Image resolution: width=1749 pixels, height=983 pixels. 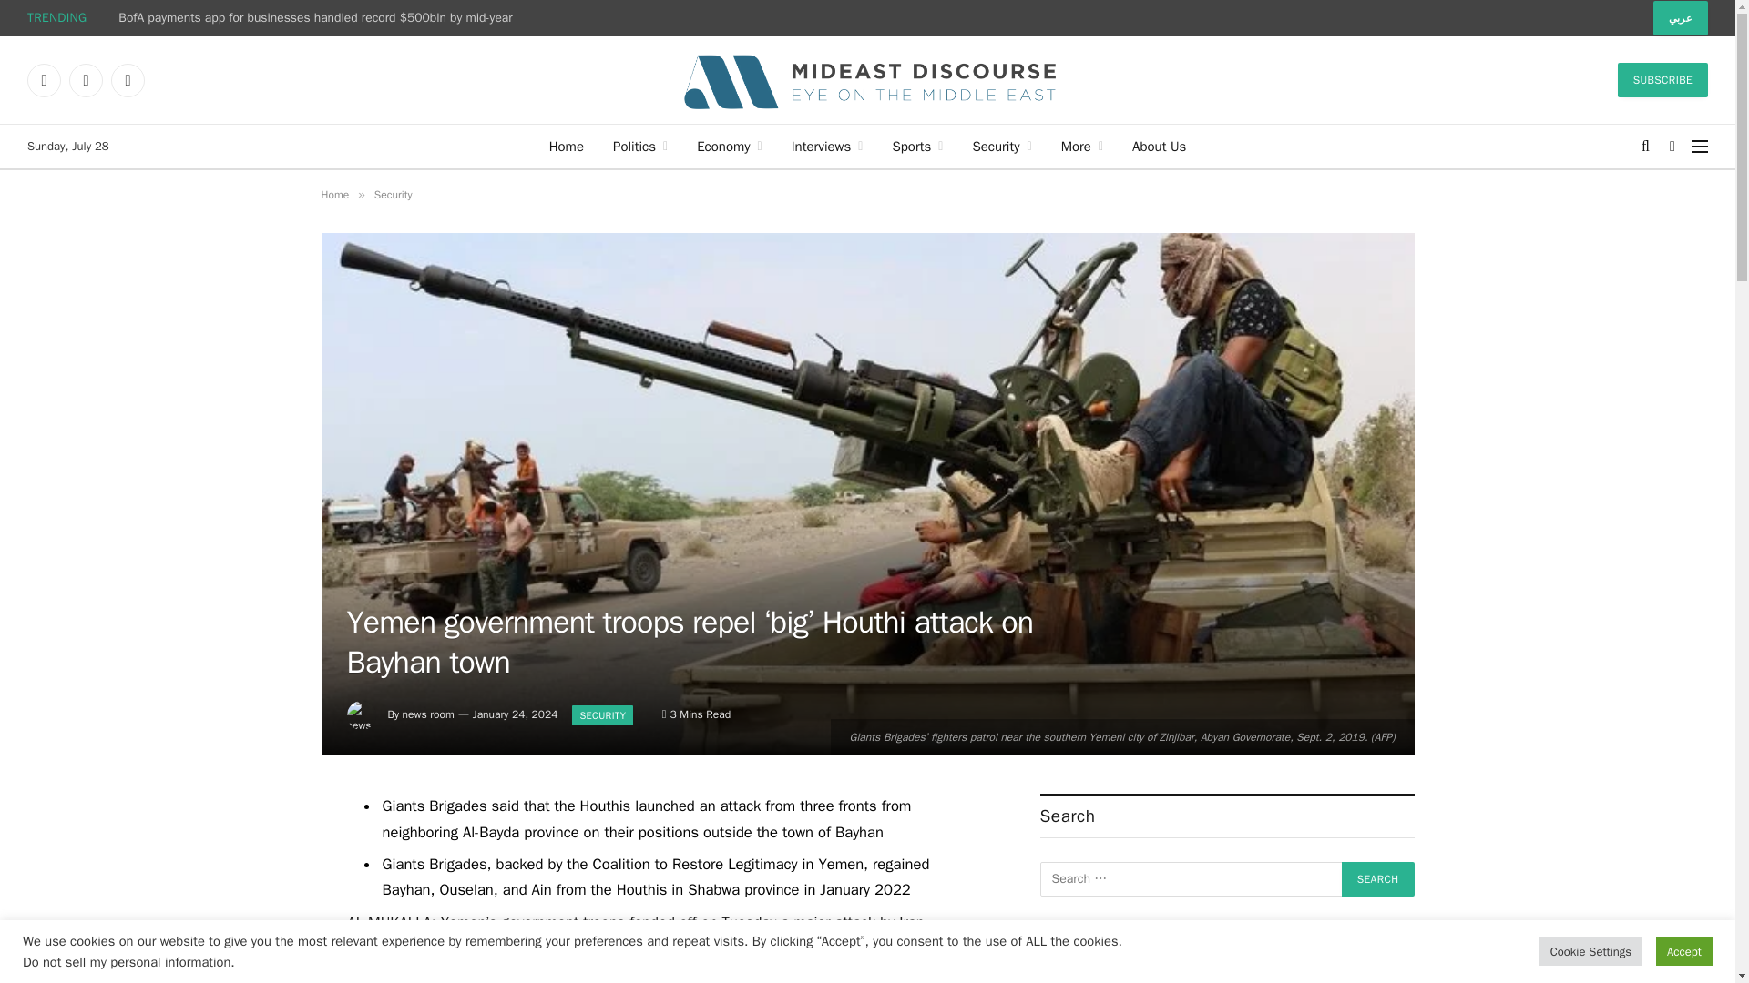 What do you see at coordinates (1377, 879) in the screenshot?
I see `Search` at bounding box center [1377, 879].